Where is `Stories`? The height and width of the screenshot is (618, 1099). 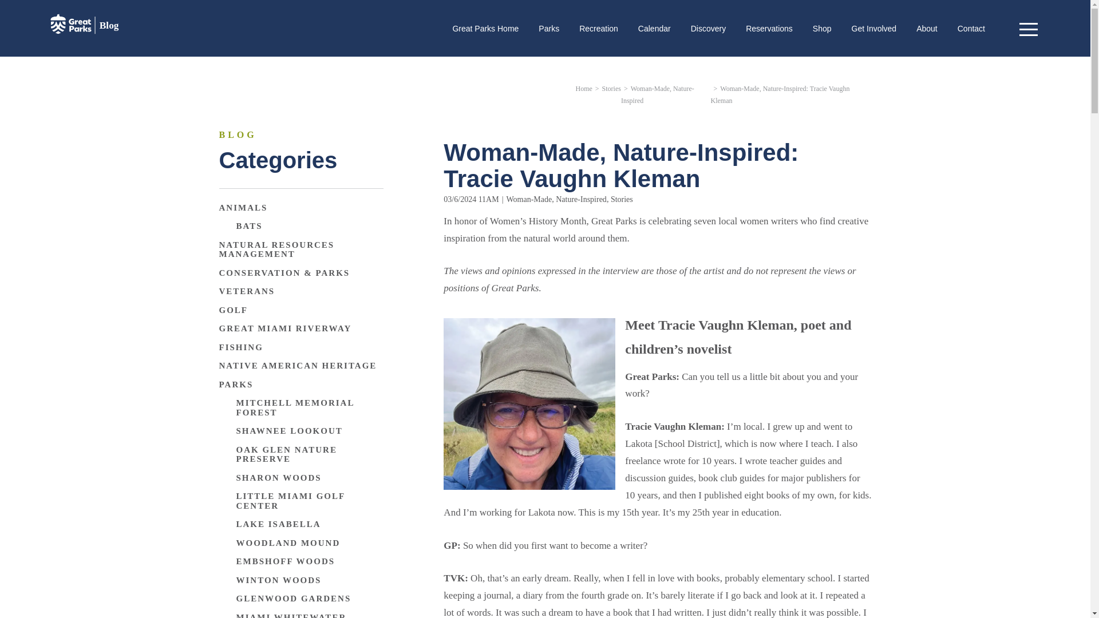
Stories is located at coordinates (622, 199).